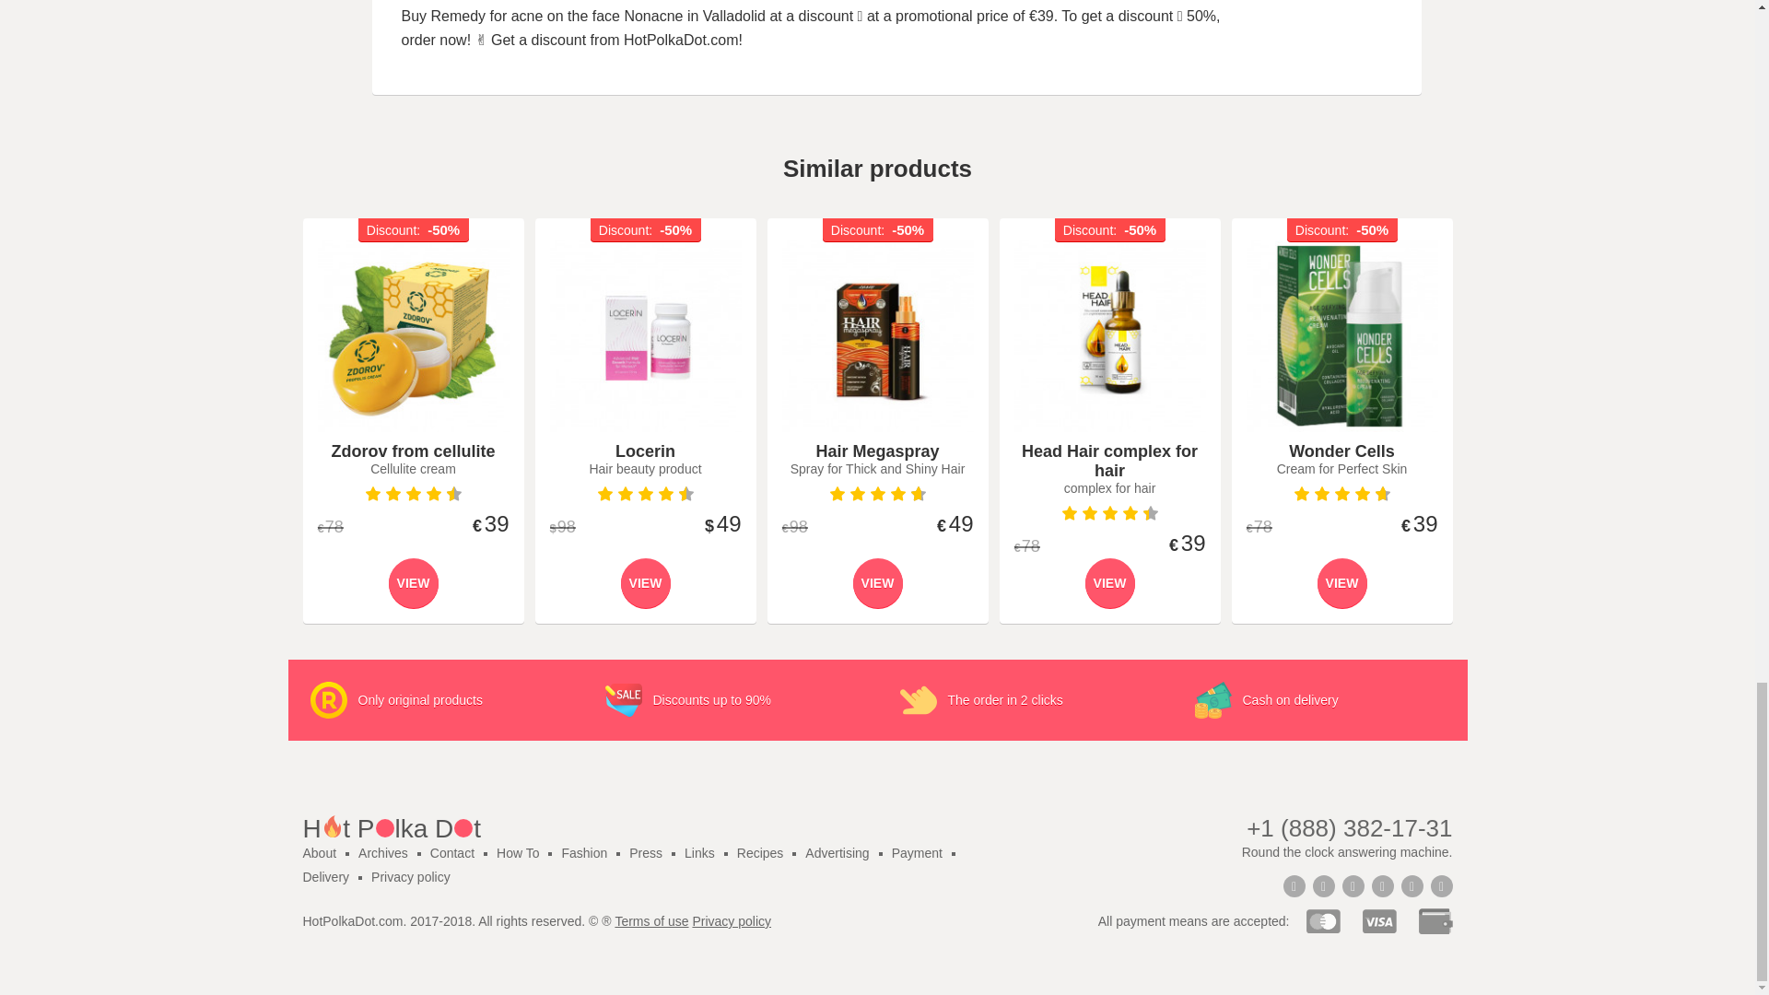  Describe the element at coordinates (877, 335) in the screenshot. I see `Hair Megaspray` at that location.